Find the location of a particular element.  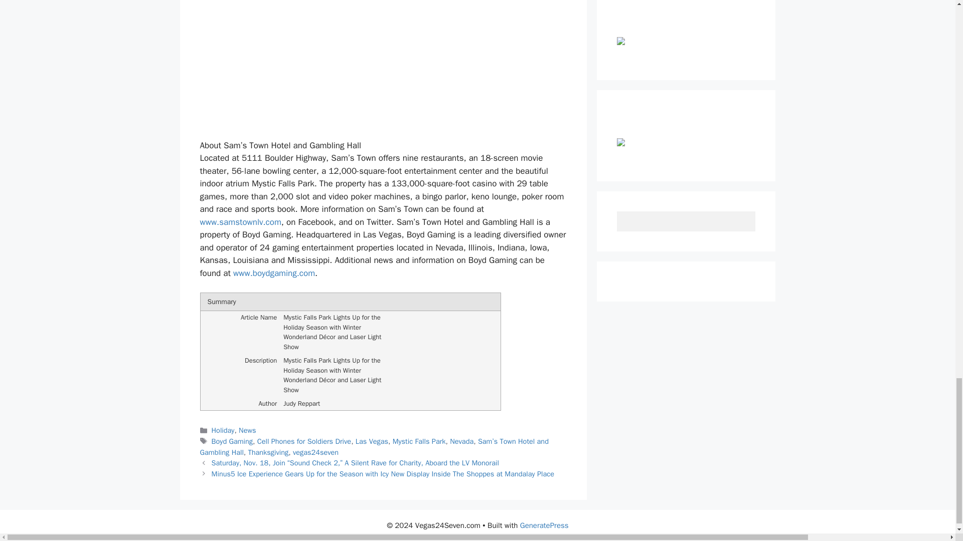

Holiday is located at coordinates (223, 430).